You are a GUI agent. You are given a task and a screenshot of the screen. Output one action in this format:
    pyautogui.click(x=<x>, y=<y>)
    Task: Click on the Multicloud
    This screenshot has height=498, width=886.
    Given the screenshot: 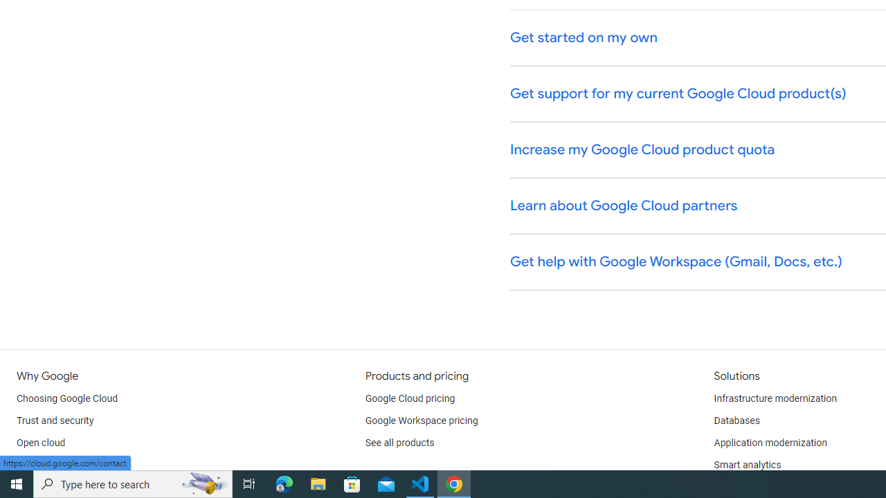 What is the action you would take?
    pyautogui.click(x=39, y=465)
    